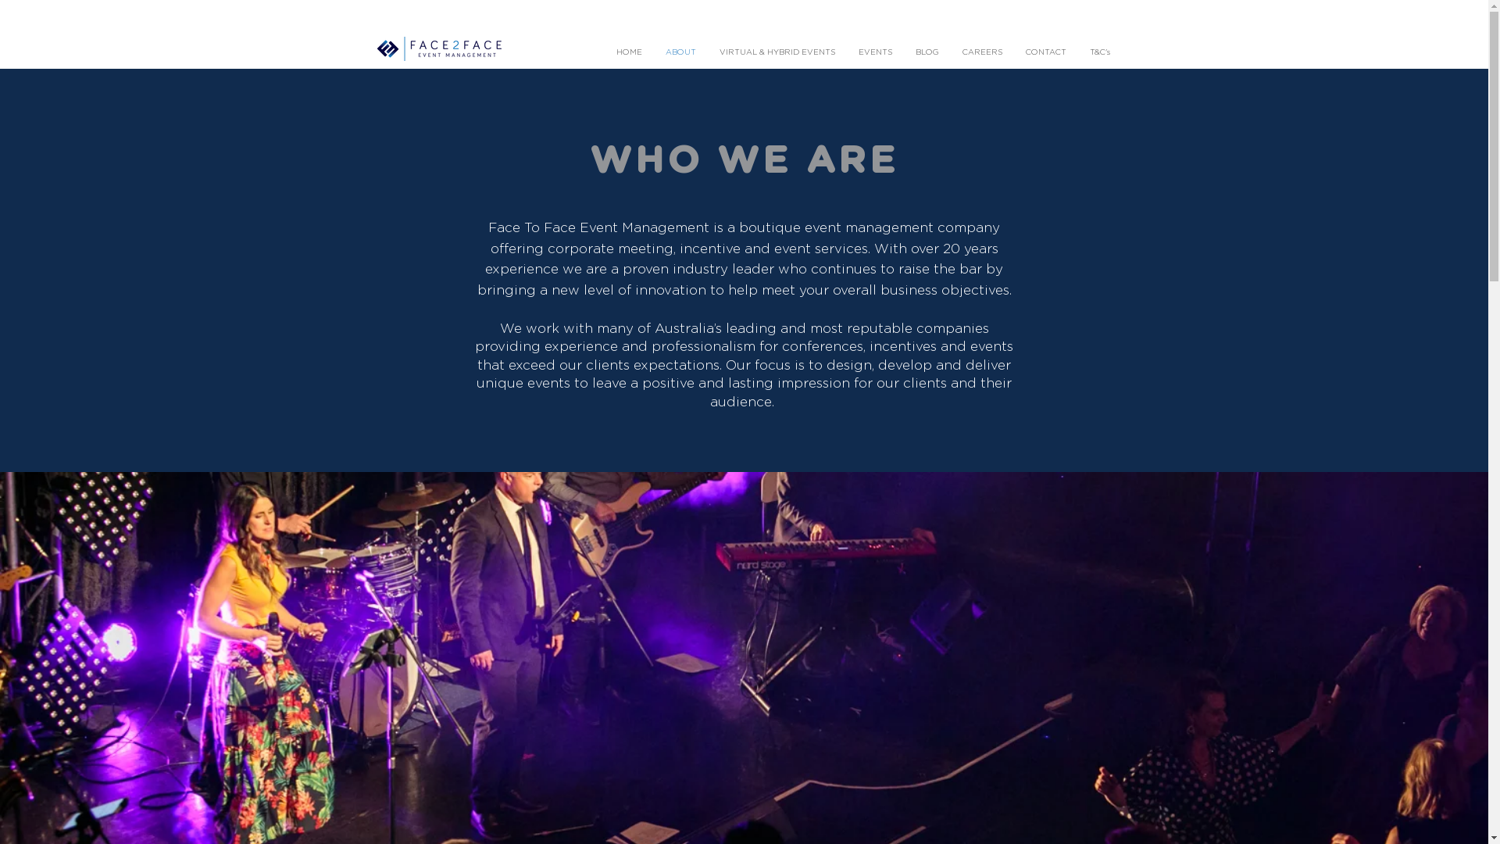 The width and height of the screenshot is (1500, 844). What do you see at coordinates (927, 53) in the screenshot?
I see `BLOG` at bounding box center [927, 53].